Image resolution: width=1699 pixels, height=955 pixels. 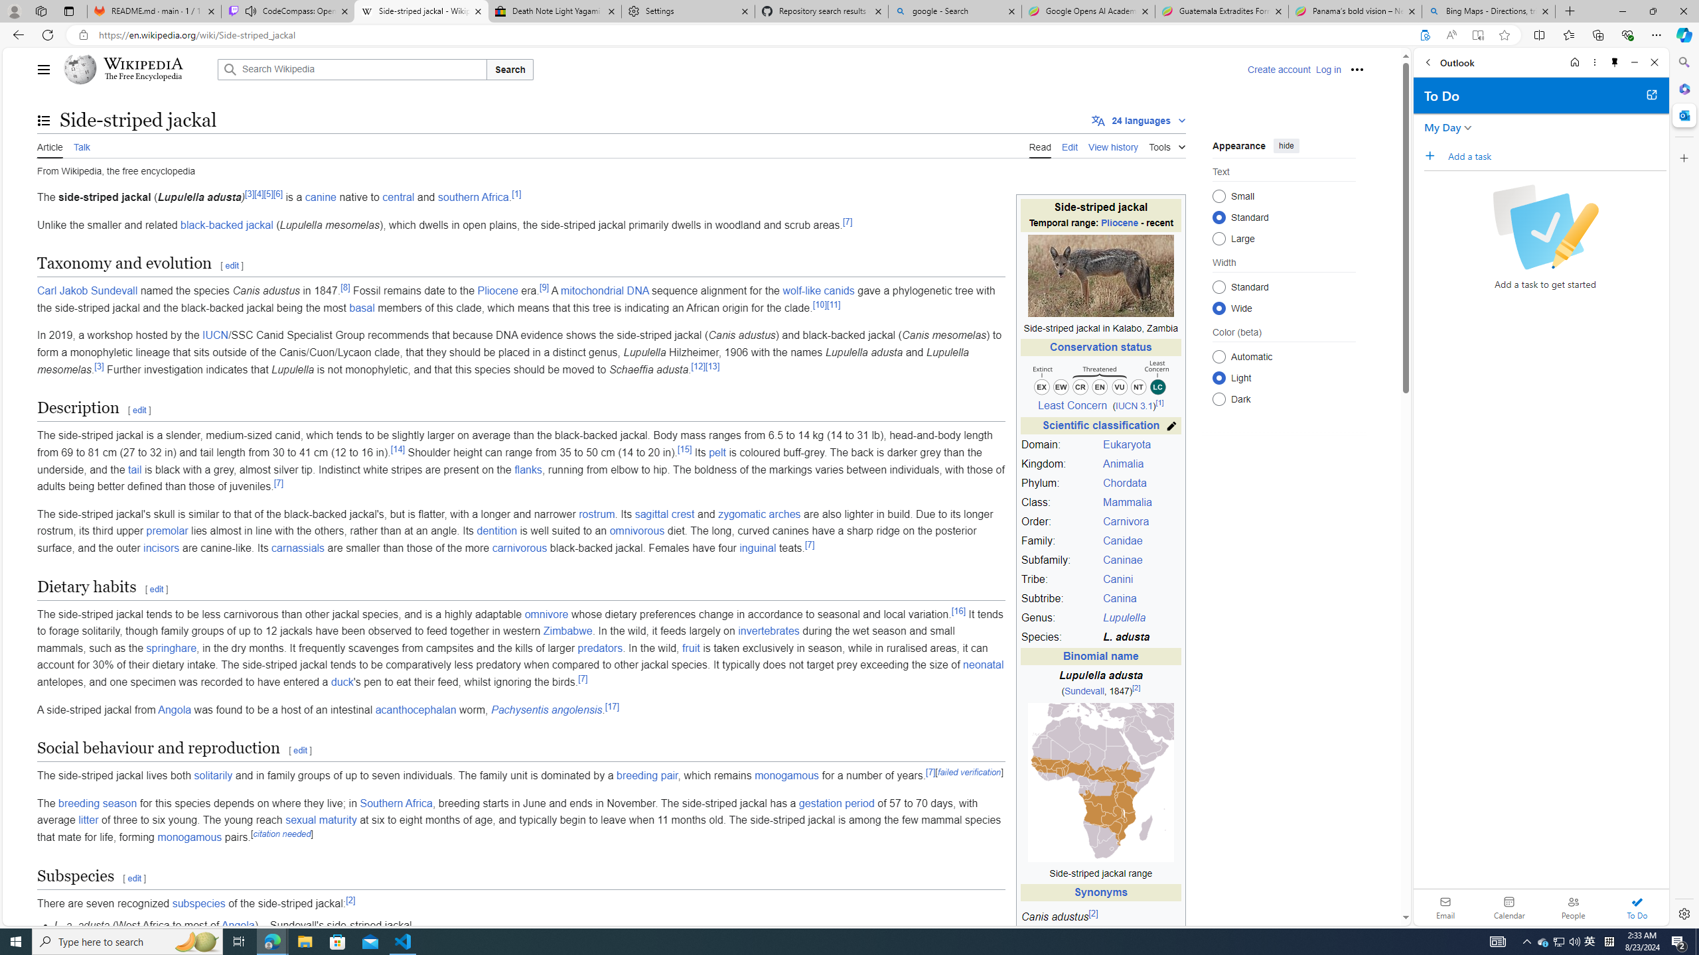 I want to click on Log in, so click(x=1327, y=69).